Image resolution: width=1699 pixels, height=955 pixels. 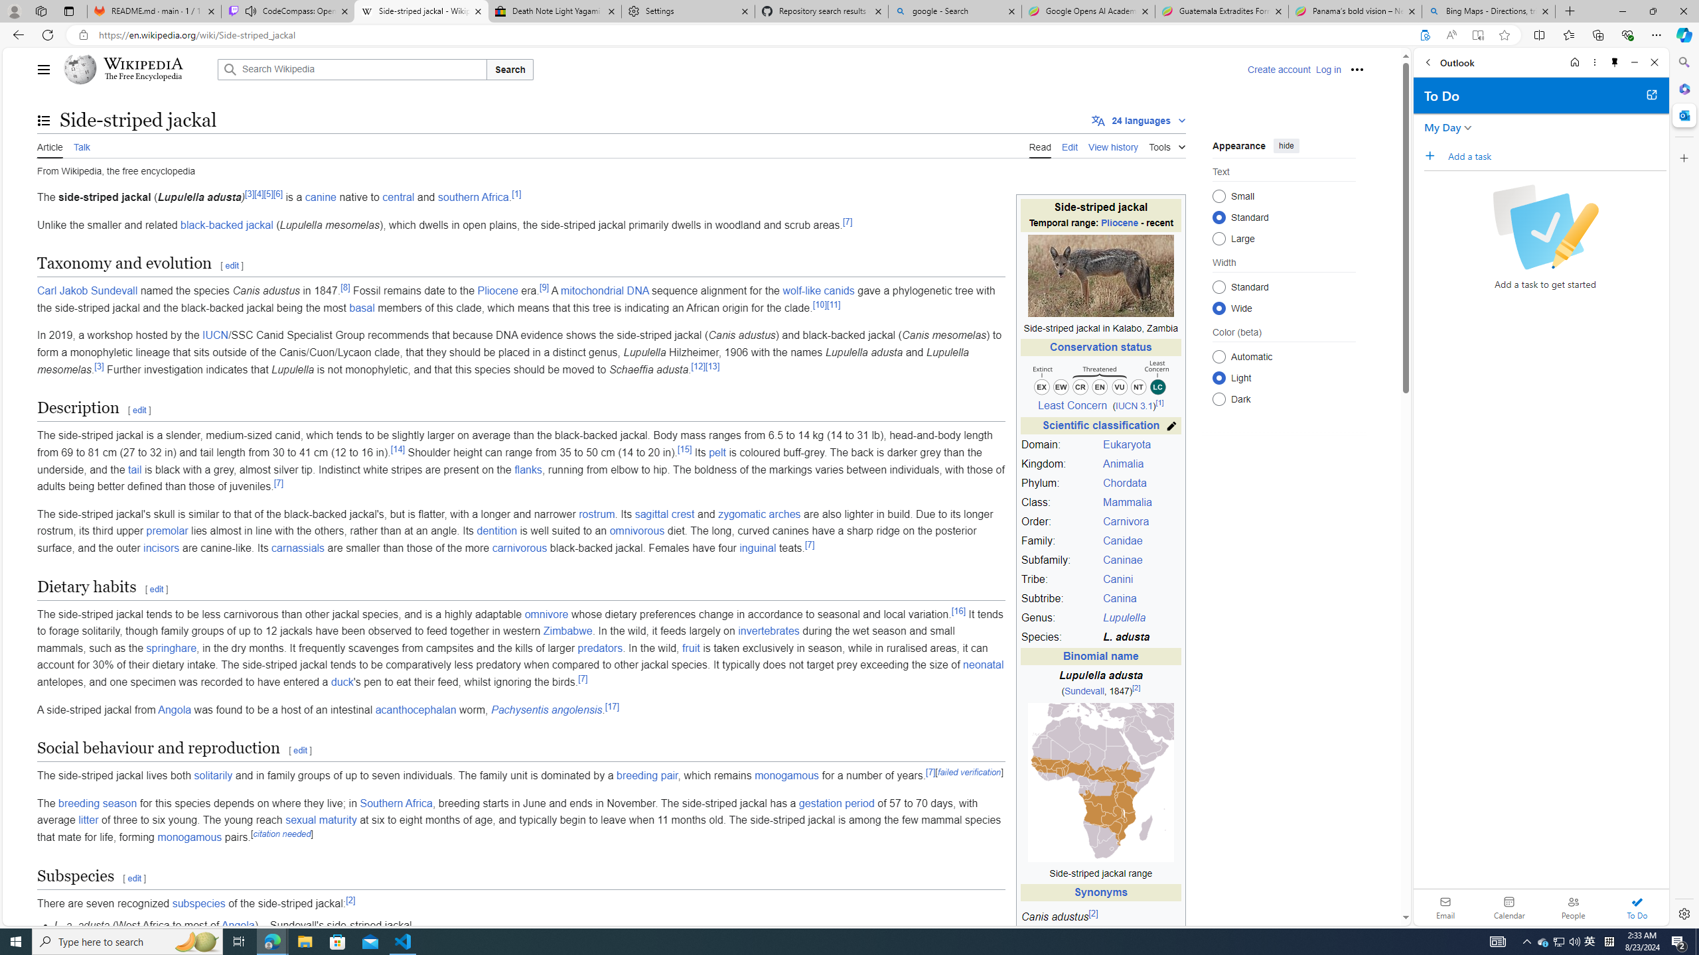 I want to click on Log in, so click(x=1327, y=69).